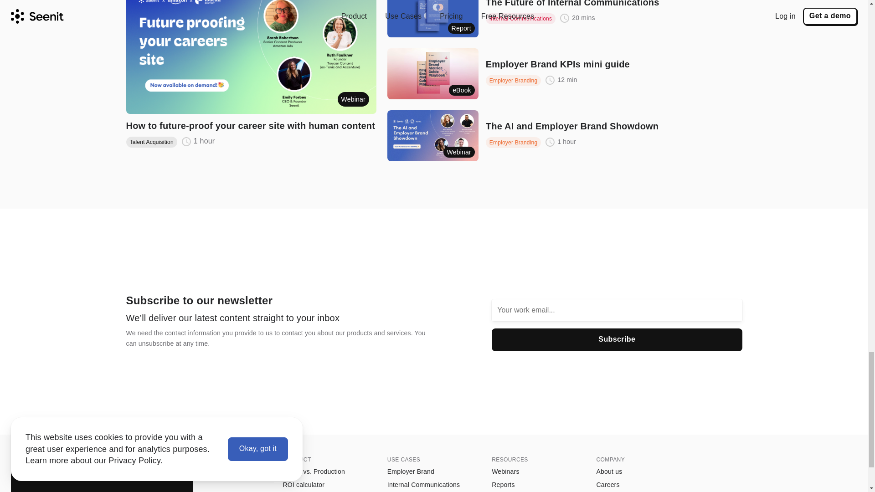  What do you see at coordinates (251, 126) in the screenshot?
I see `How to future-proof your career site with human content` at bounding box center [251, 126].